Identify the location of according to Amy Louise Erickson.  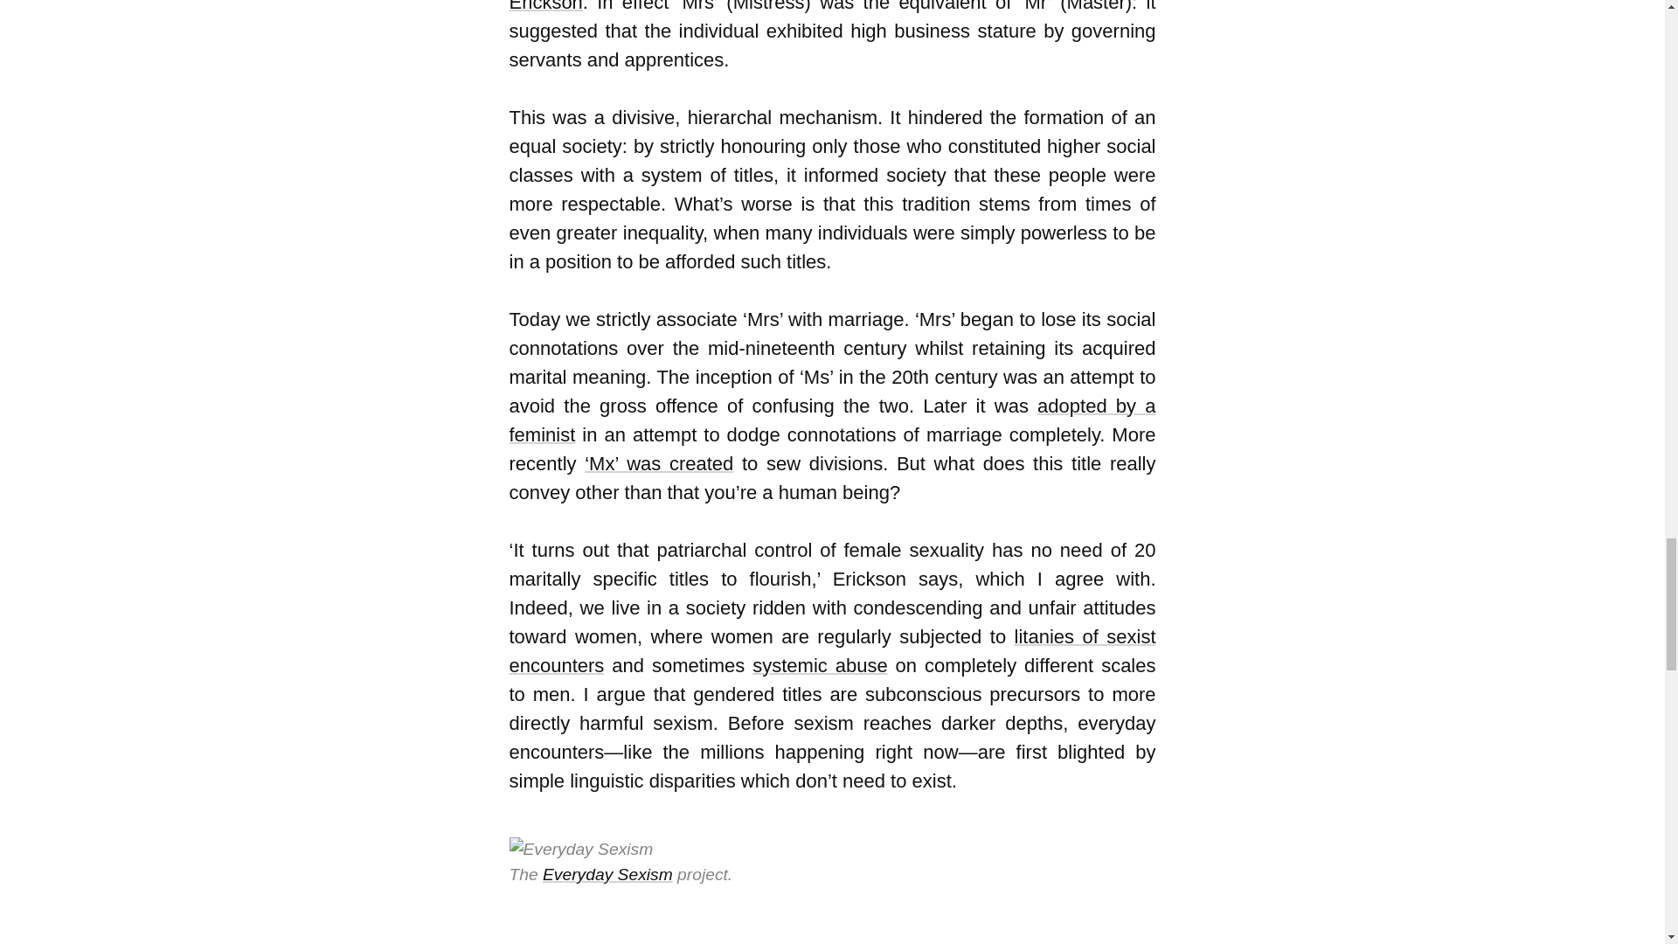
(832, 7).